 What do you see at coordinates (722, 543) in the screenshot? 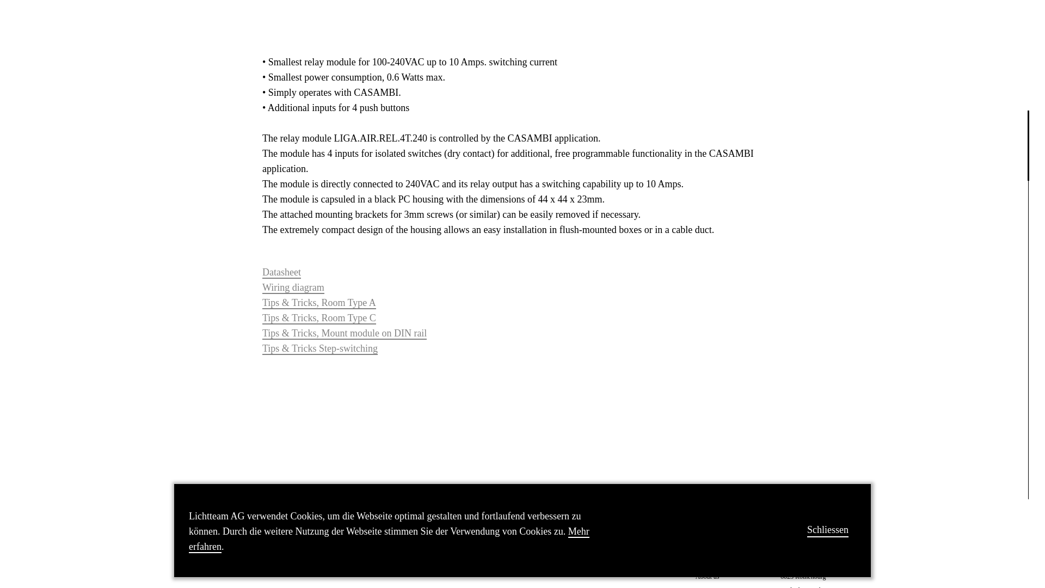
I see `Products` at bounding box center [722, 543].